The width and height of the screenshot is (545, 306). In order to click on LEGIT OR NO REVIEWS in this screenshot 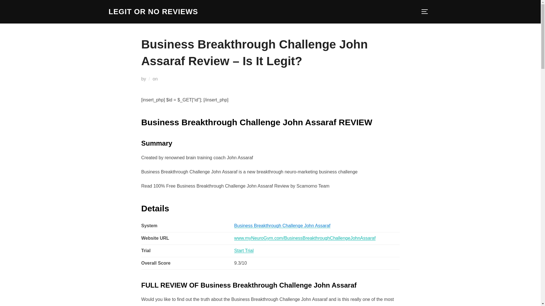, I will do `click(153, 12)`.